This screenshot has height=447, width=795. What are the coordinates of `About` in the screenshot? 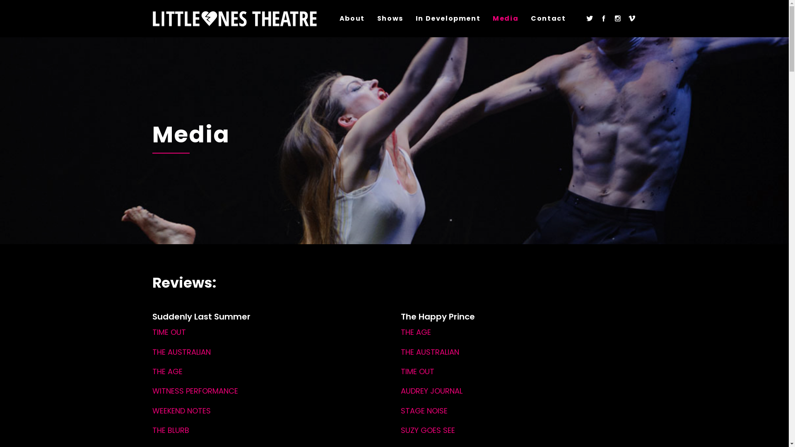 It's located at (352, 19).